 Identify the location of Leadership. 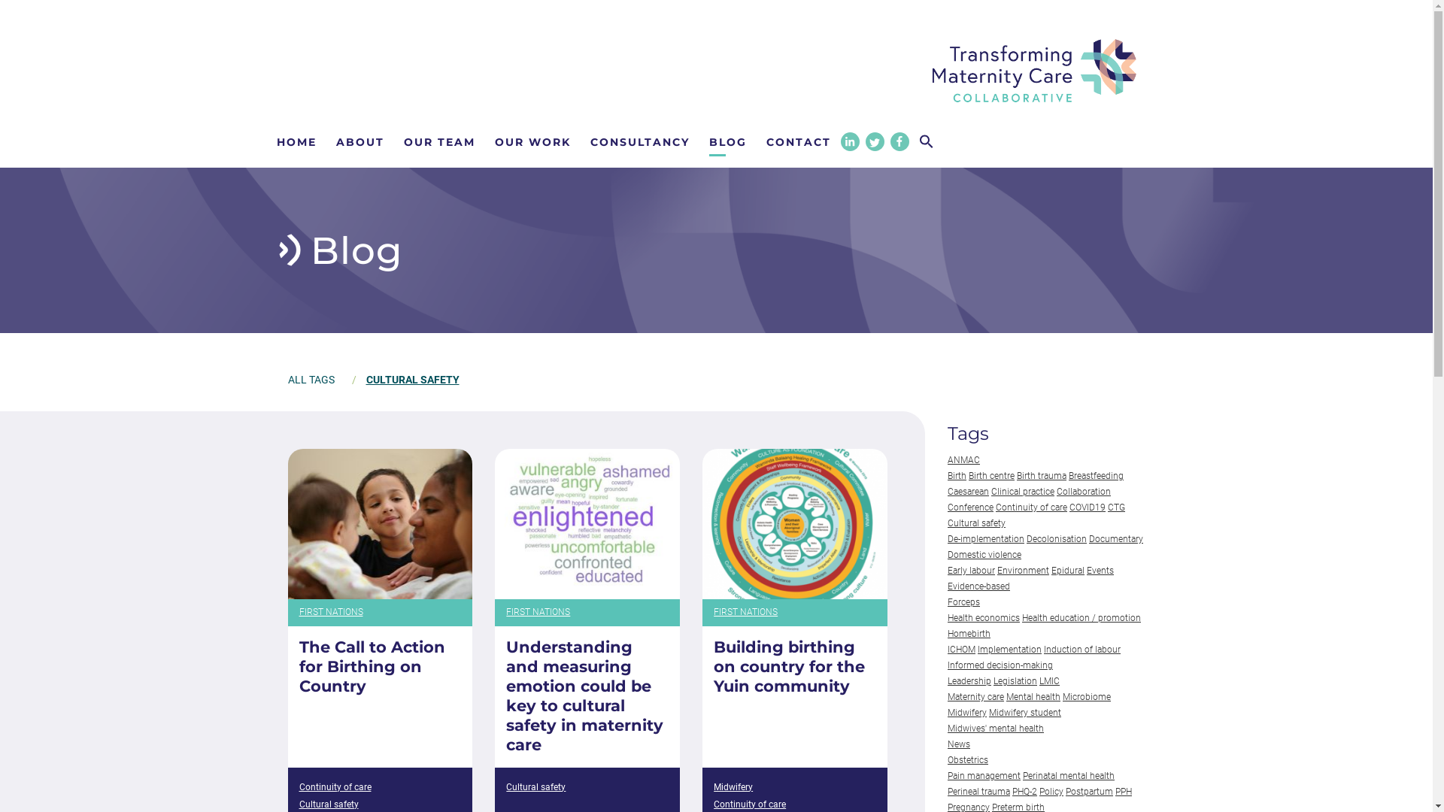
(969, 681).